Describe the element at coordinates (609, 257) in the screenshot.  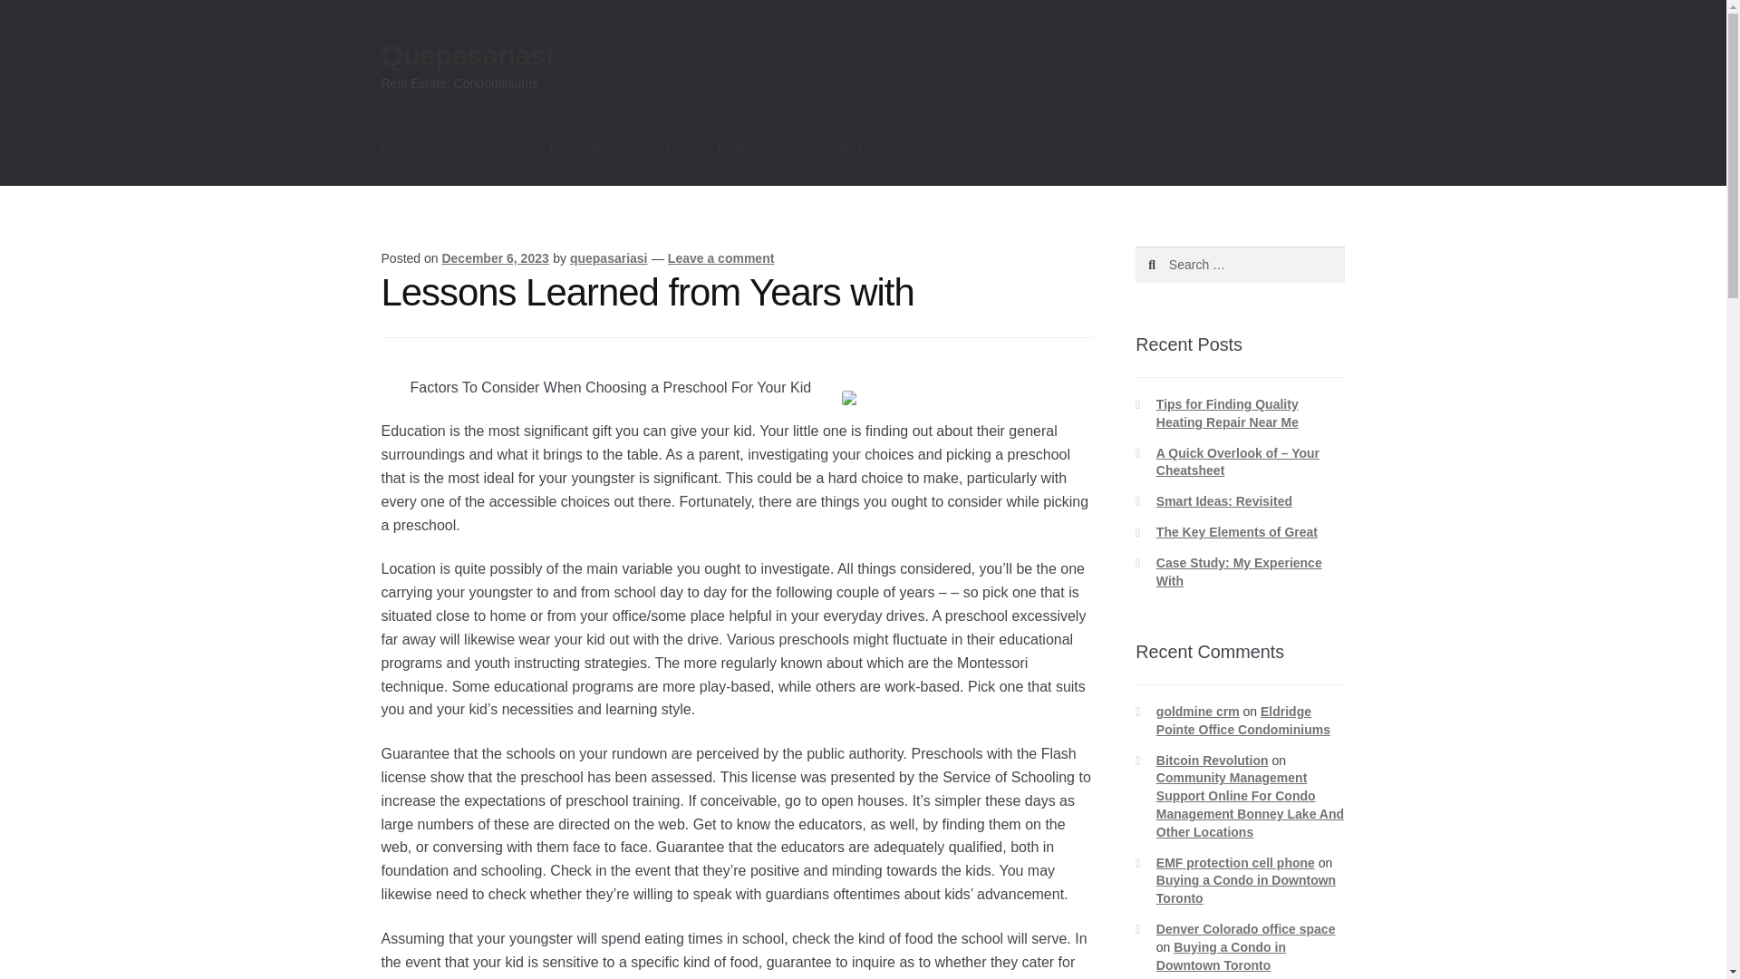
I see `quepasariasi` at that location.